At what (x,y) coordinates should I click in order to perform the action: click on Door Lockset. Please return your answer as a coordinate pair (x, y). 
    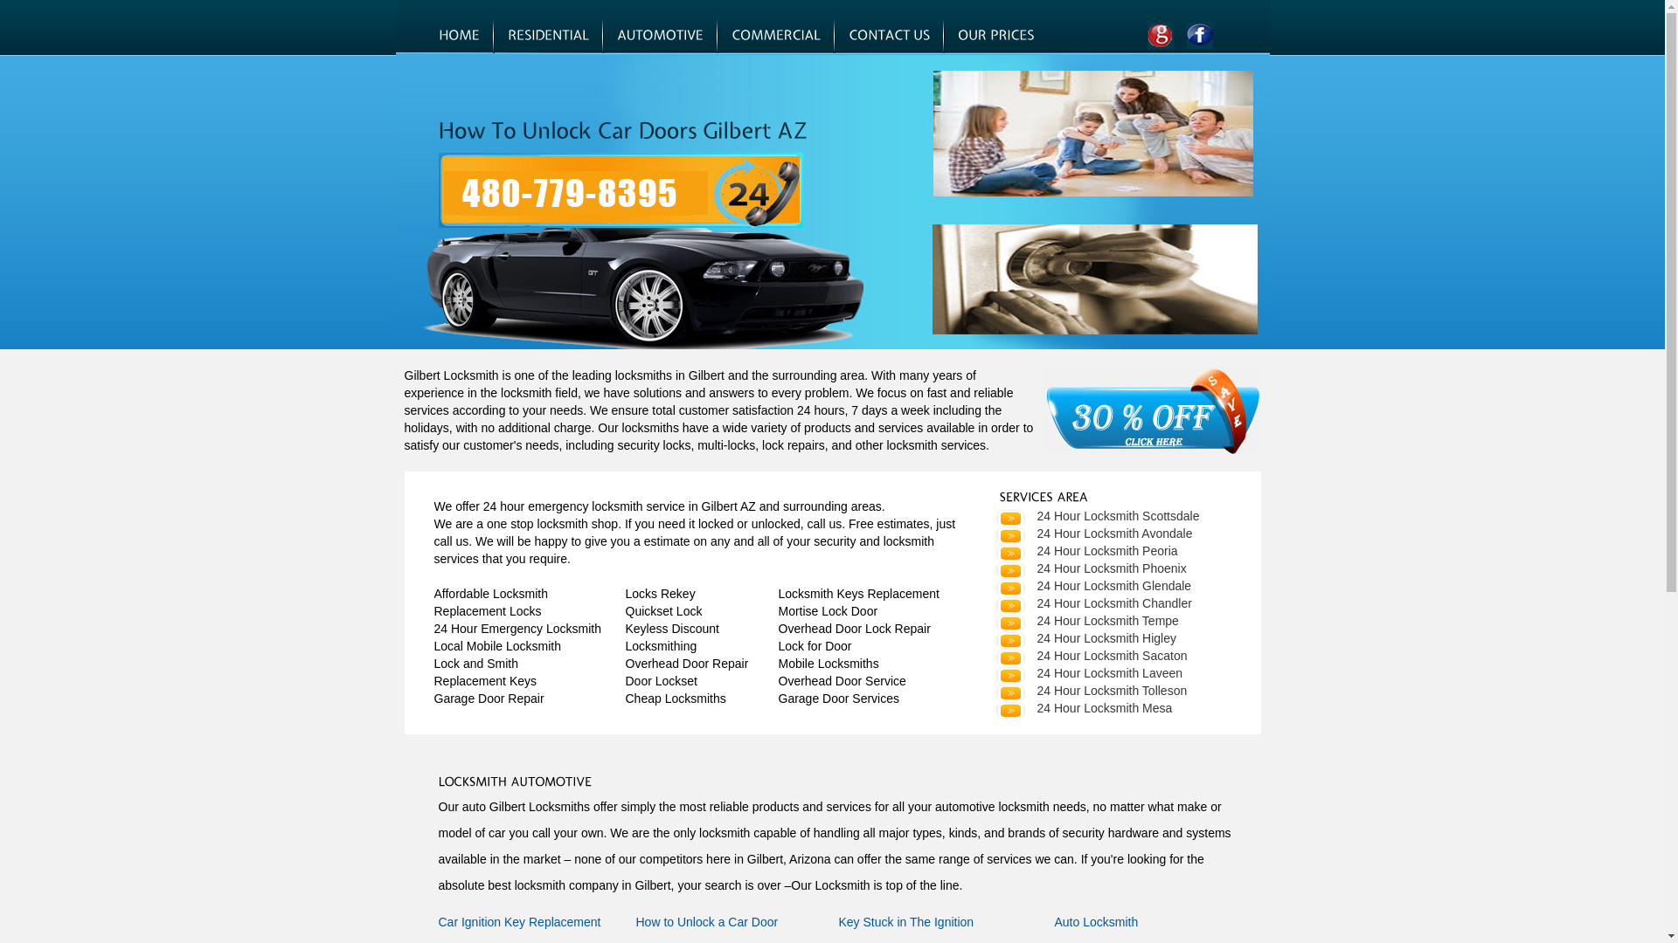
    Looking at the image, I should click on (662, 681).